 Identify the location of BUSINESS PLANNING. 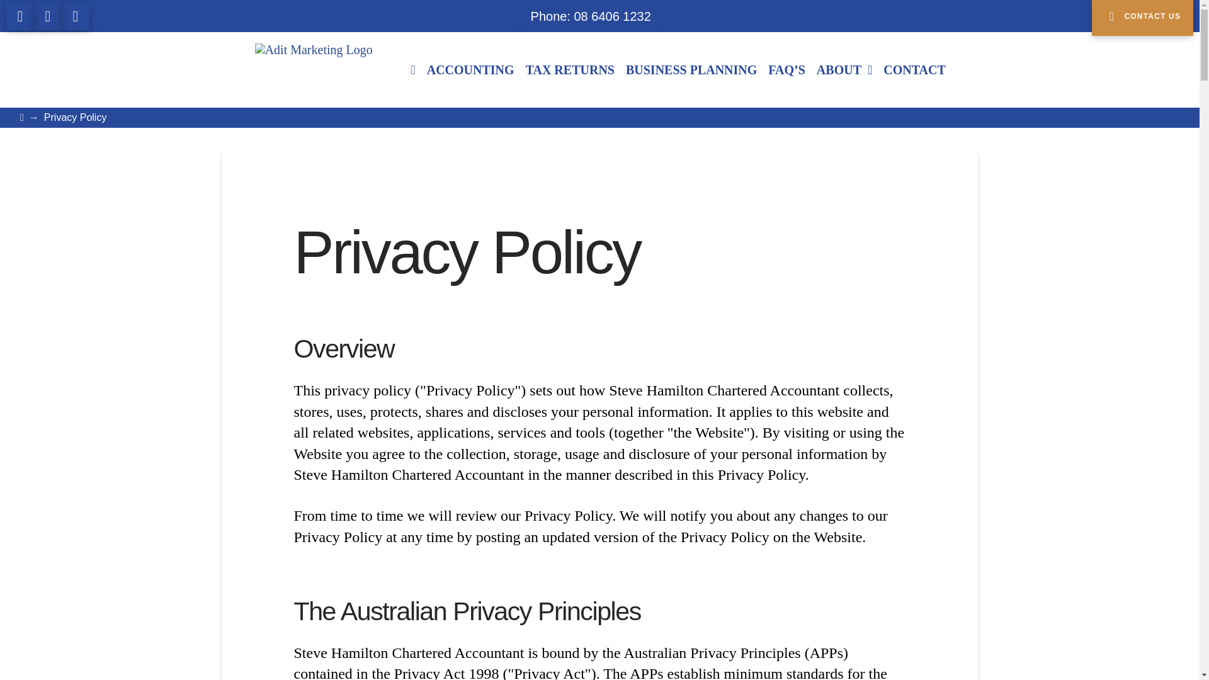
(691, 70).